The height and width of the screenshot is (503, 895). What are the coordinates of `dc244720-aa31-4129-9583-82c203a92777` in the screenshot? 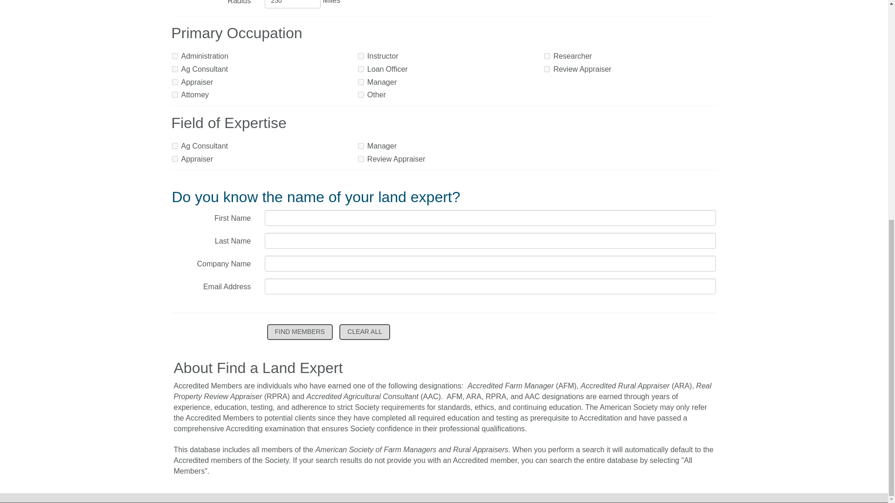 It's located at (361, 158).